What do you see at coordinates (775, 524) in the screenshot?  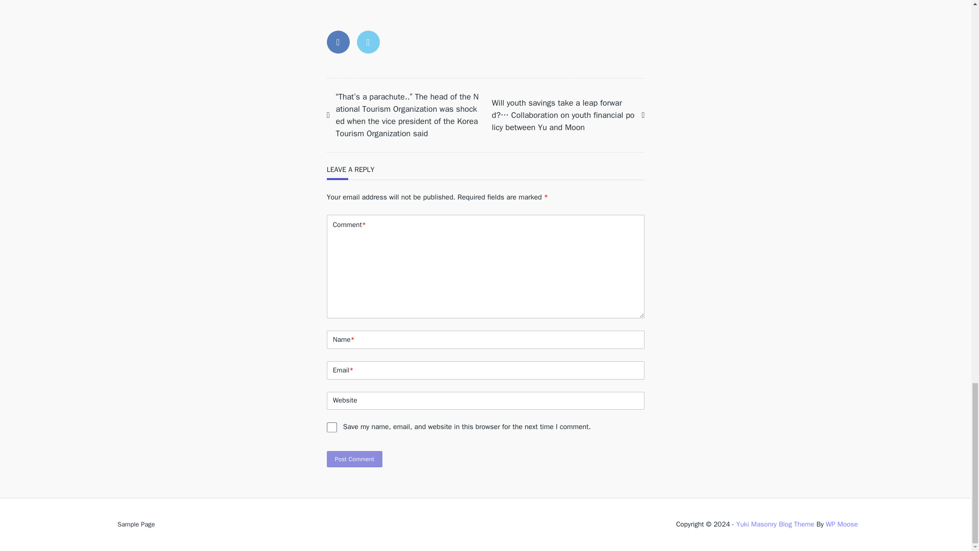 I see `Yuki Masonry Blog Theme` at bounding box center [775, 524].